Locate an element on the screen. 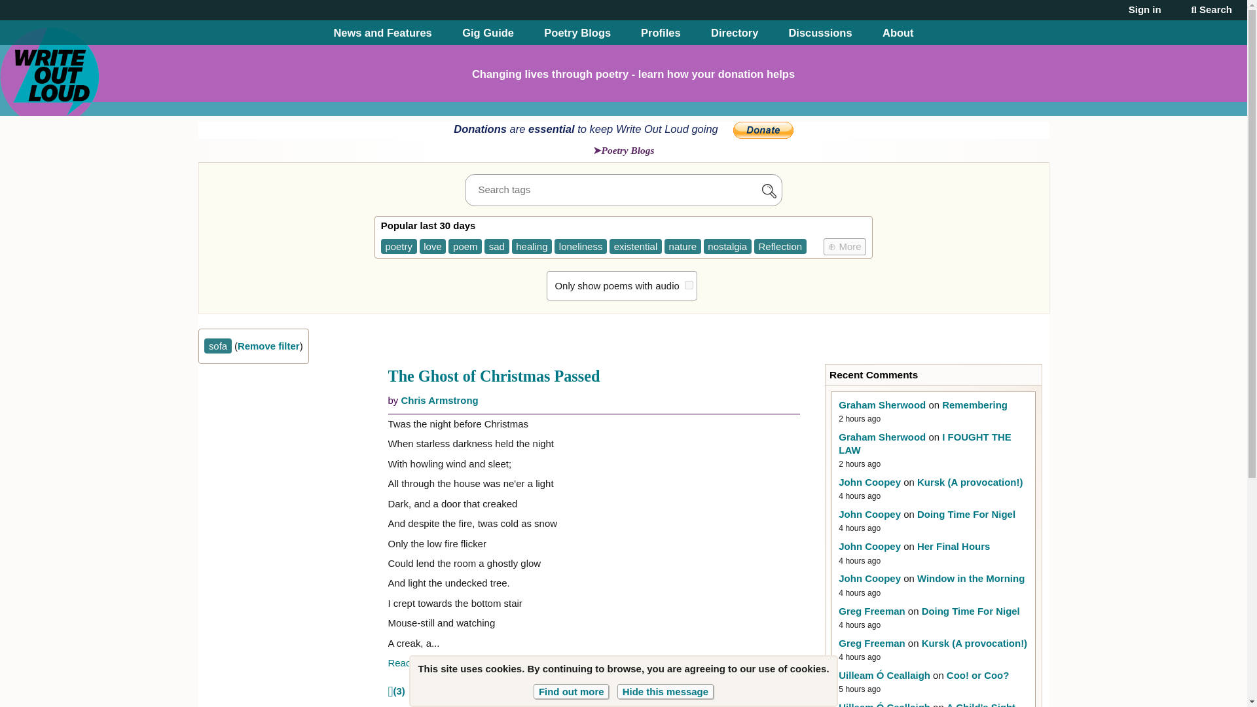 The height and width of the screenshot is (707, 1257). healing is located at coordinates (532, 246).